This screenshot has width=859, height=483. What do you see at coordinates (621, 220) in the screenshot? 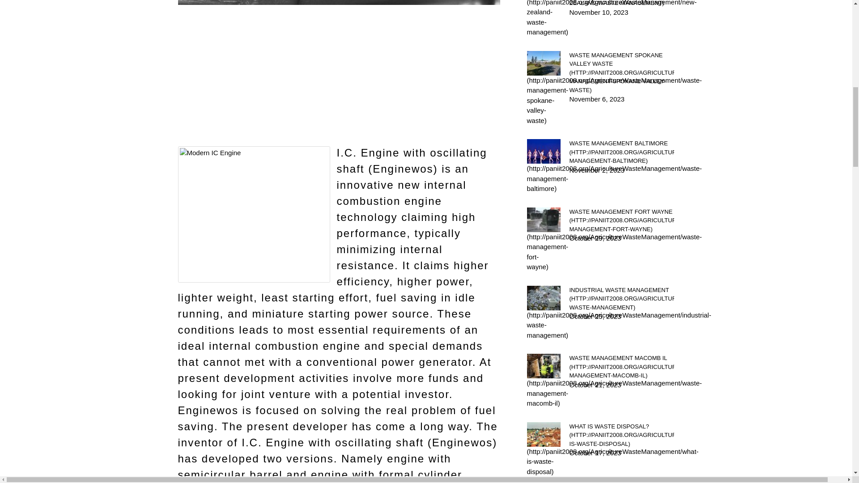
I see `WASTE MANAGEMENT FORT WAYNE` at bounding box center [621, 220].